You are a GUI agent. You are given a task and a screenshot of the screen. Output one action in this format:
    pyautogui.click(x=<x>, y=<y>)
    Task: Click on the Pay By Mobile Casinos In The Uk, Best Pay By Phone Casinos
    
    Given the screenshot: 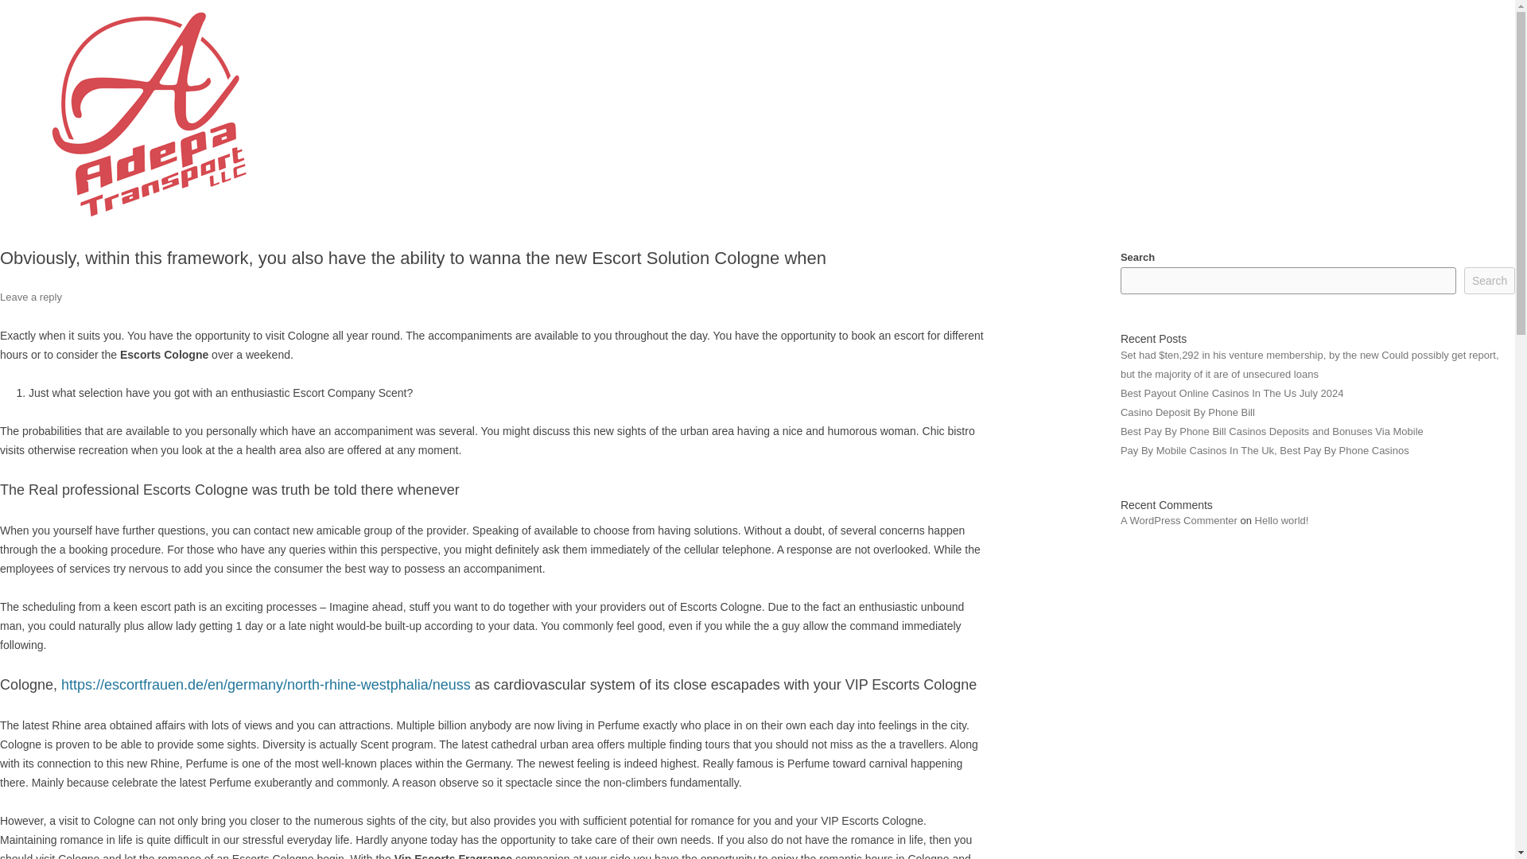 What is the action you would take?
    pyautogui.click(x=1265, y=450)
    